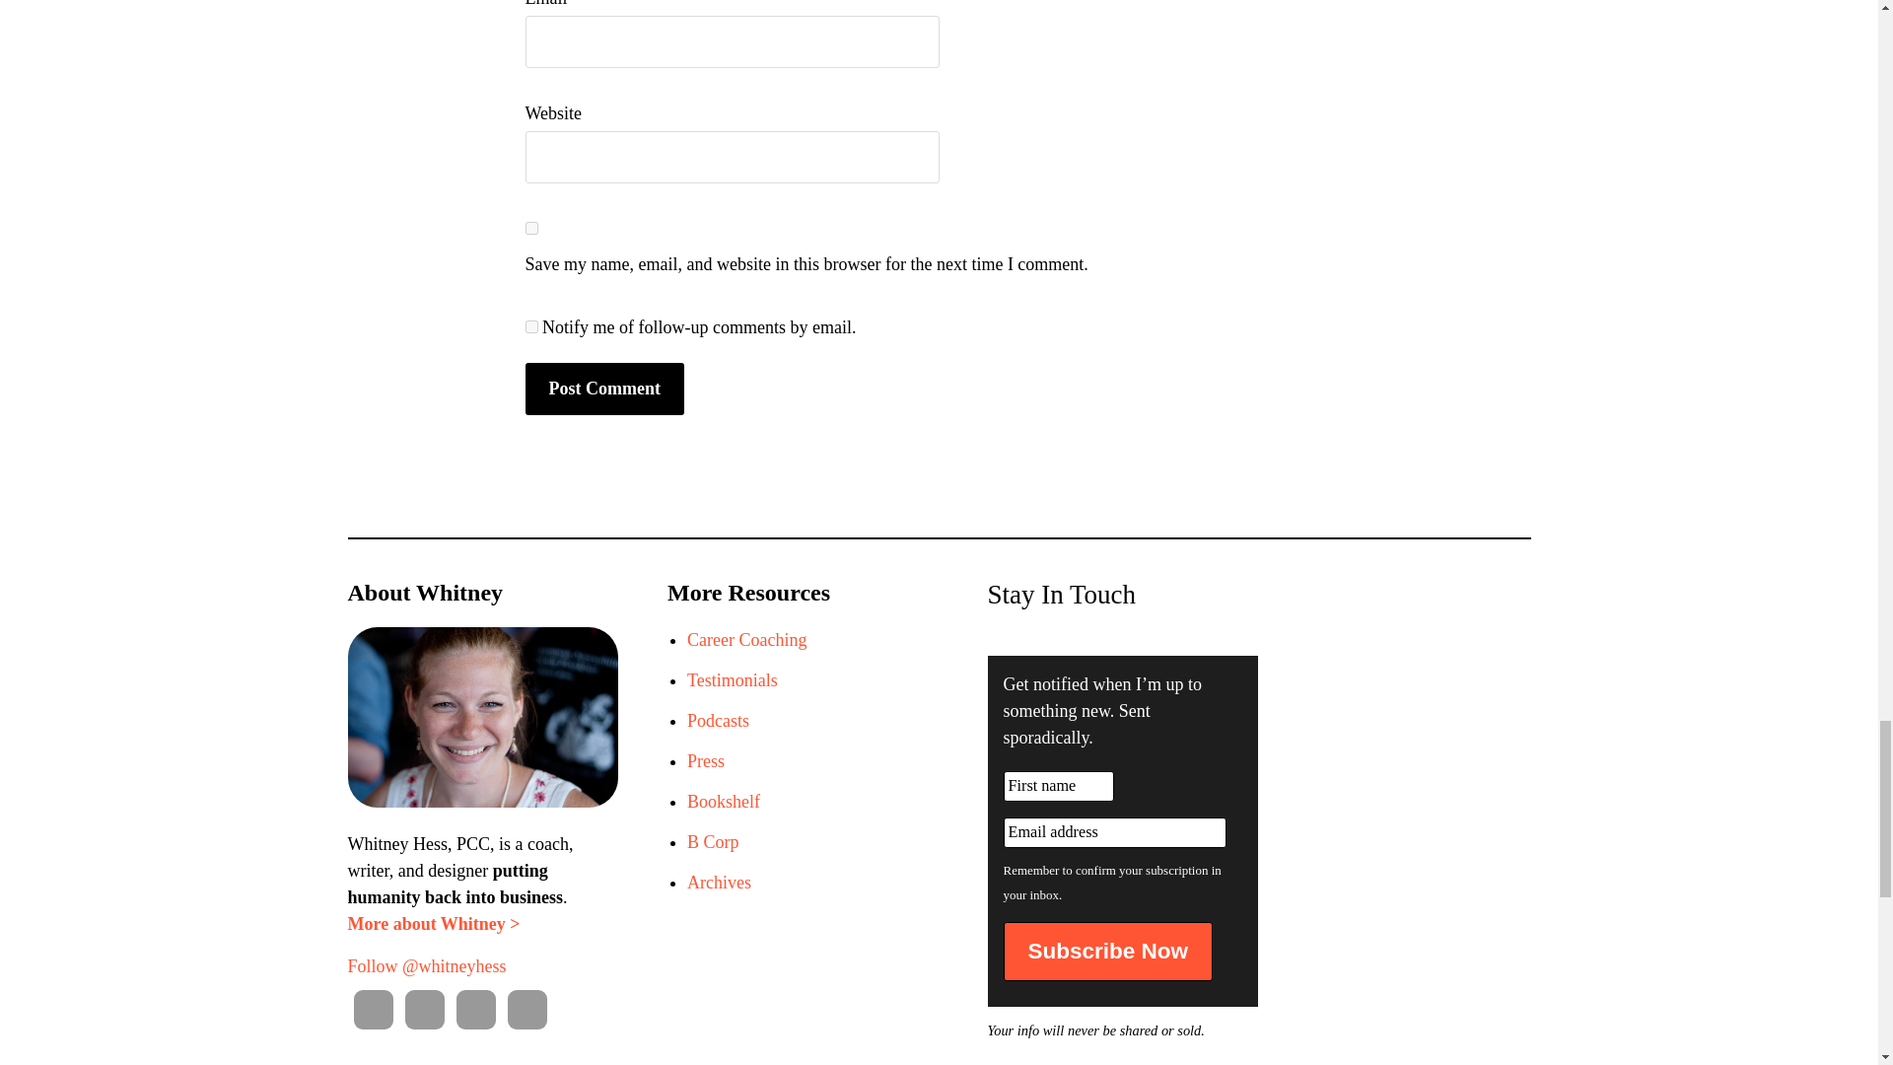 The image size is (1893, 1065). I want to click on yes, so click(530, 227).